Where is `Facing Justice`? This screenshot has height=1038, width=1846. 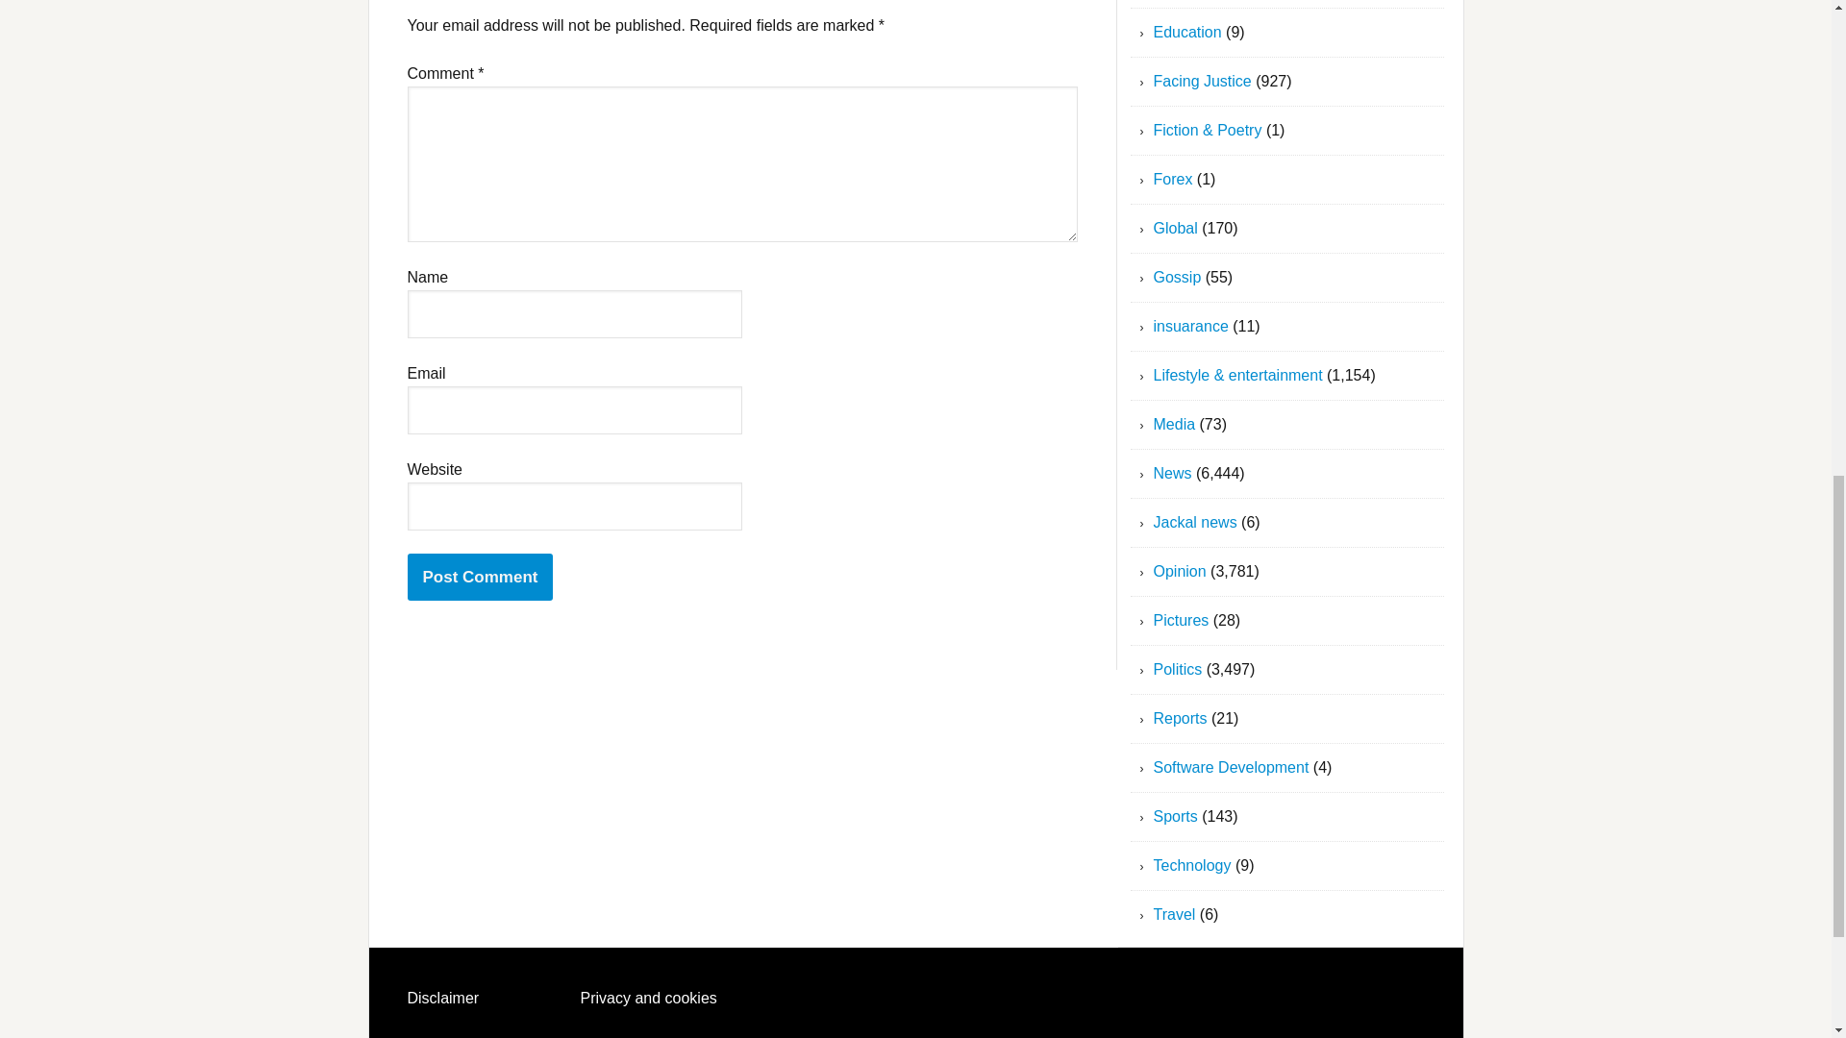
Facing Justice is located at coordinates (1202, 81).